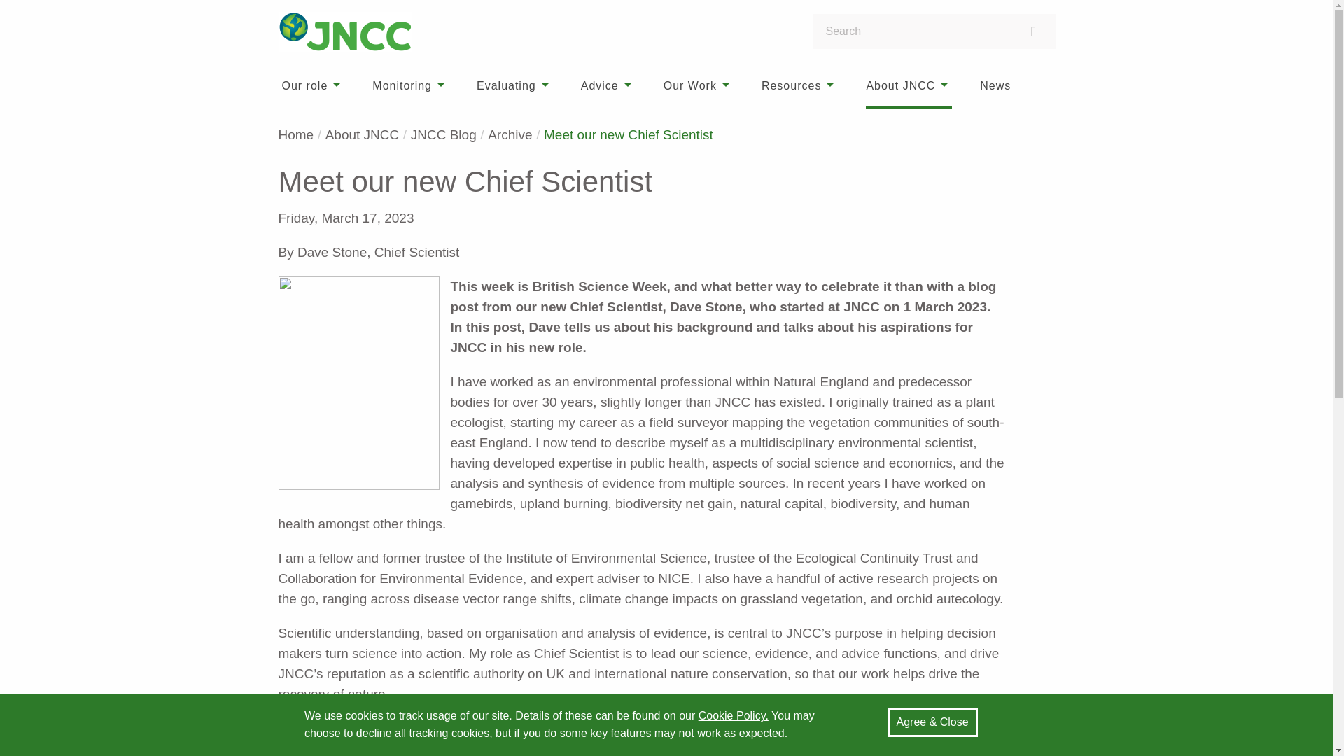  I want to click on JNCC Blog, so click(444, 134).